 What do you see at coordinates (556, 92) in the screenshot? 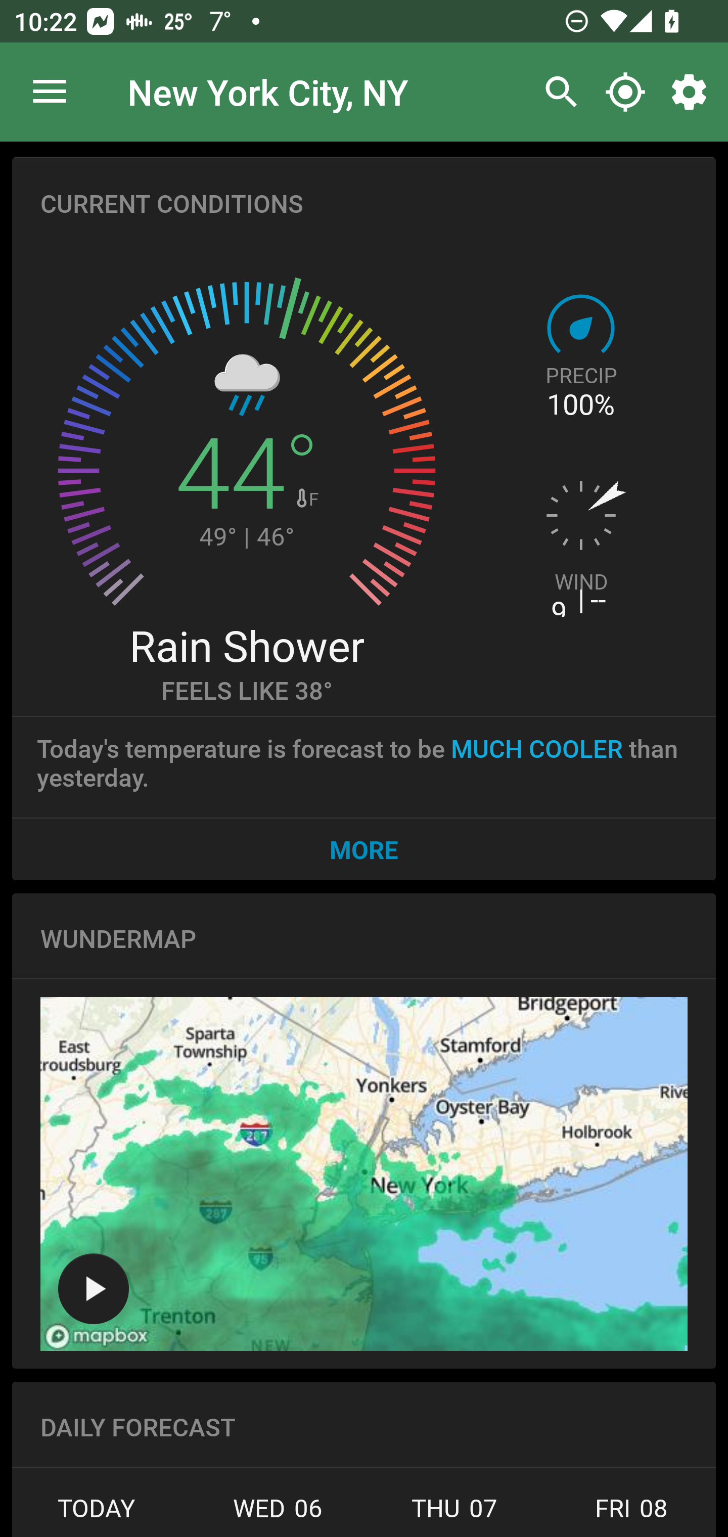
I see `Search for location` at bounding box center [556, 92].